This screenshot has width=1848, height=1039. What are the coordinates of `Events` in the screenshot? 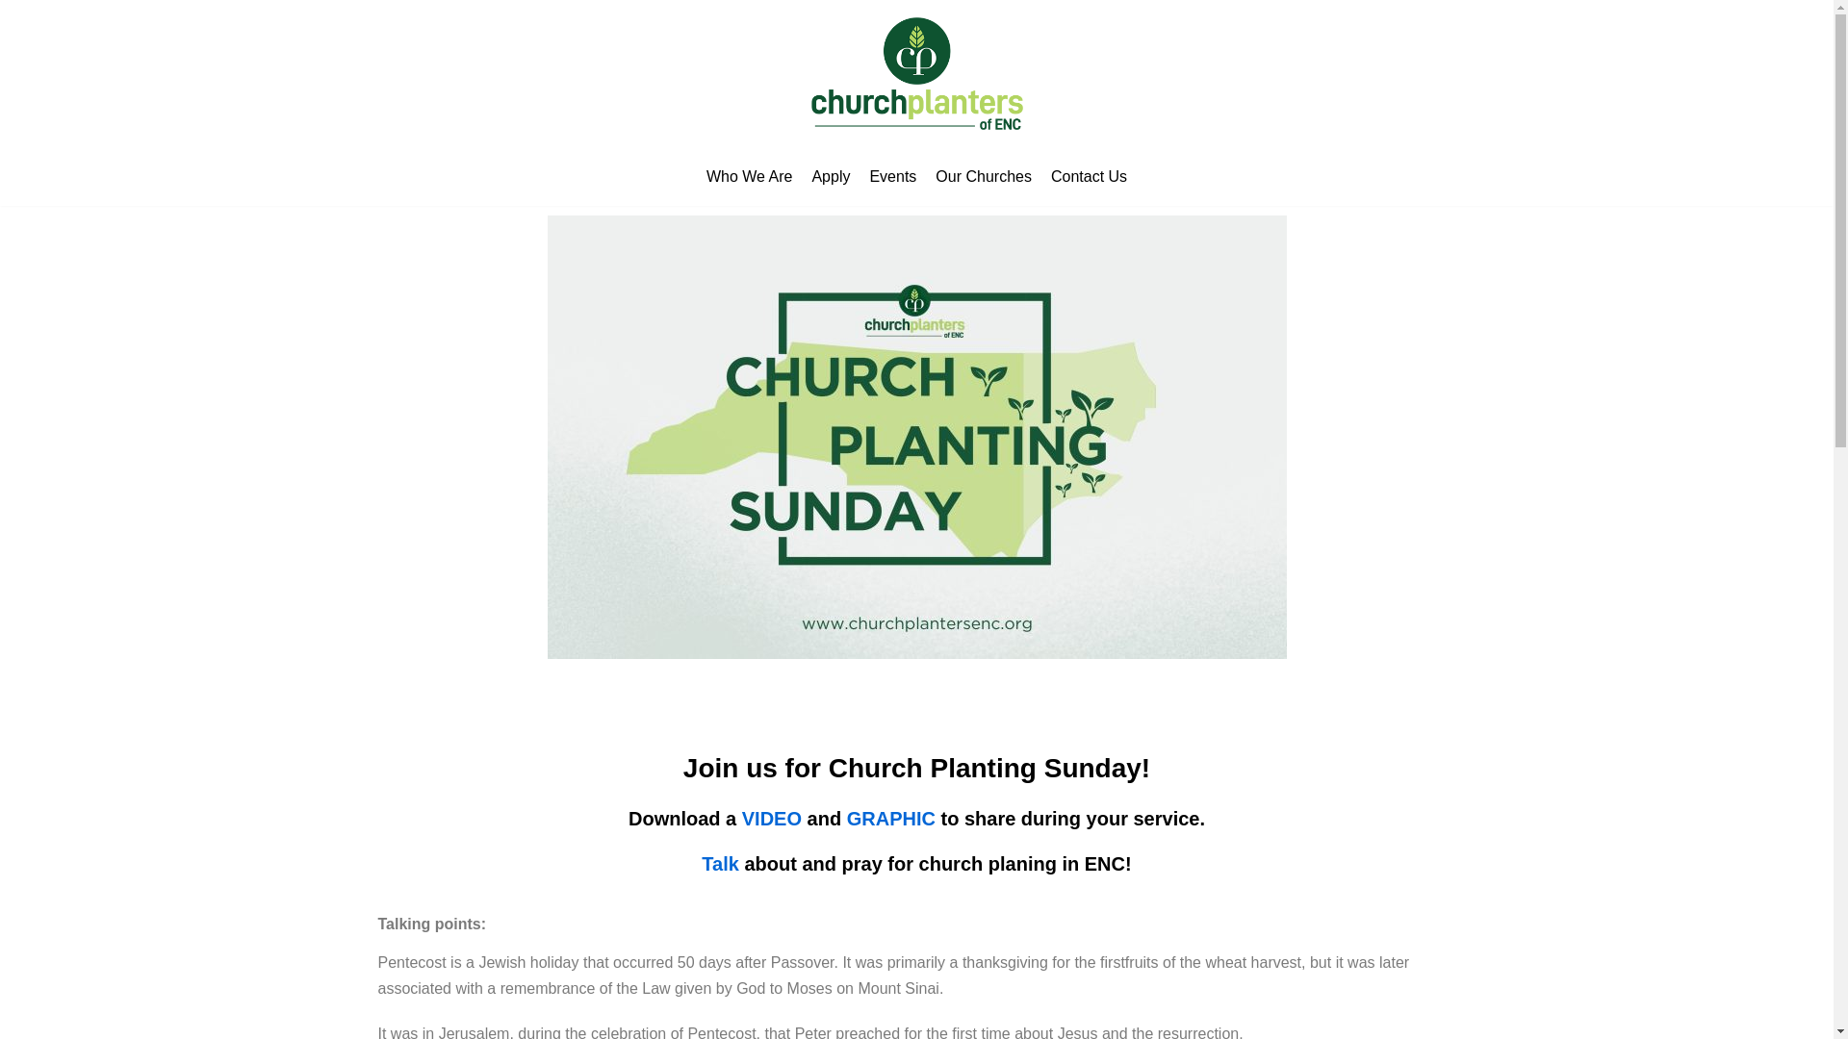 It's located at (892, 176).